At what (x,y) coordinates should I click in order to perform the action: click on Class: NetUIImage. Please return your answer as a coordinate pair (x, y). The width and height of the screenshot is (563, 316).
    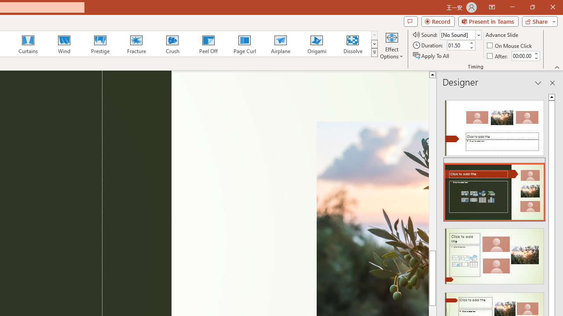
    Looking at the image, I should click on (375, 52).